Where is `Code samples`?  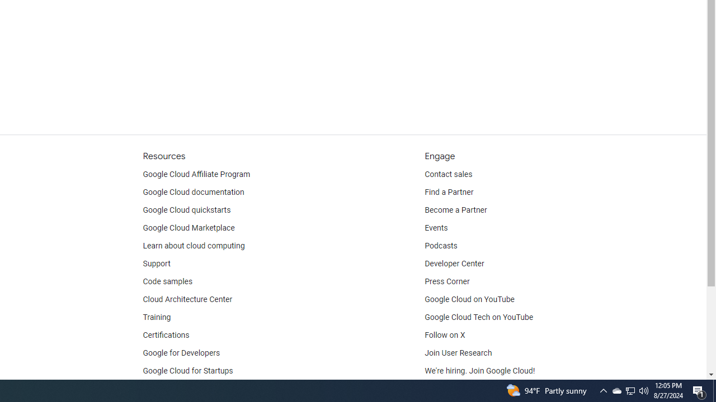
Code samples is located at coordinates (168, 281).